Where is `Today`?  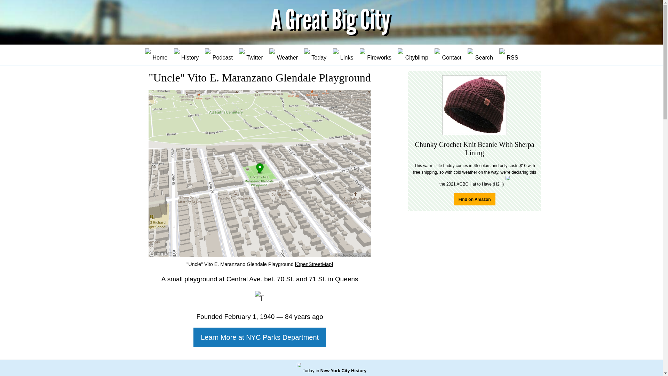
Today is located at coordinates (315, 55).